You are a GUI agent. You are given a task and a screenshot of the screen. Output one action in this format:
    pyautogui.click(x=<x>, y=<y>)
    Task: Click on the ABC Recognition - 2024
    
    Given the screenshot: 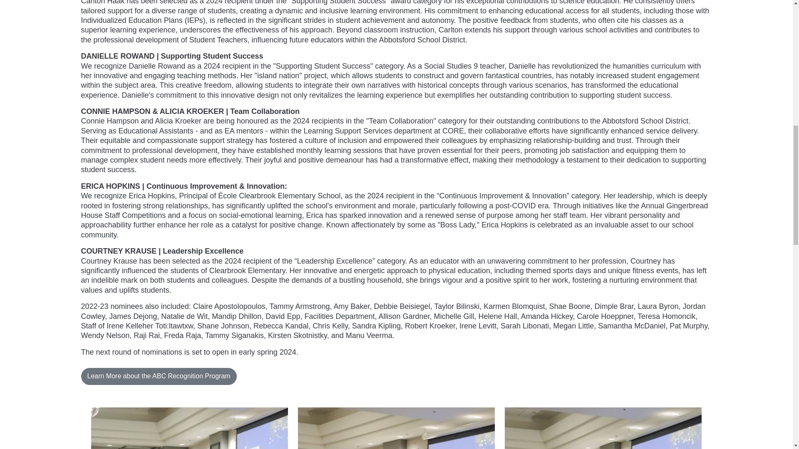 What is the action you would take?
    pyautogui.click(x=189, y=428)
    